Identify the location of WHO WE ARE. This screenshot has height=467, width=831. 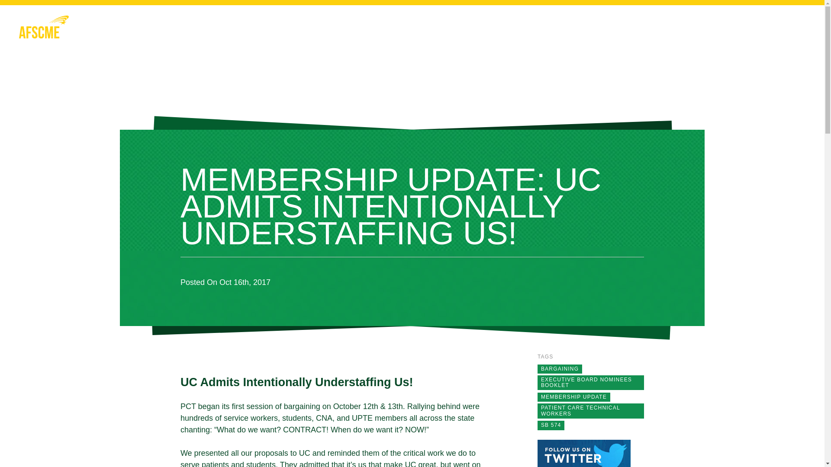
(506, 31).